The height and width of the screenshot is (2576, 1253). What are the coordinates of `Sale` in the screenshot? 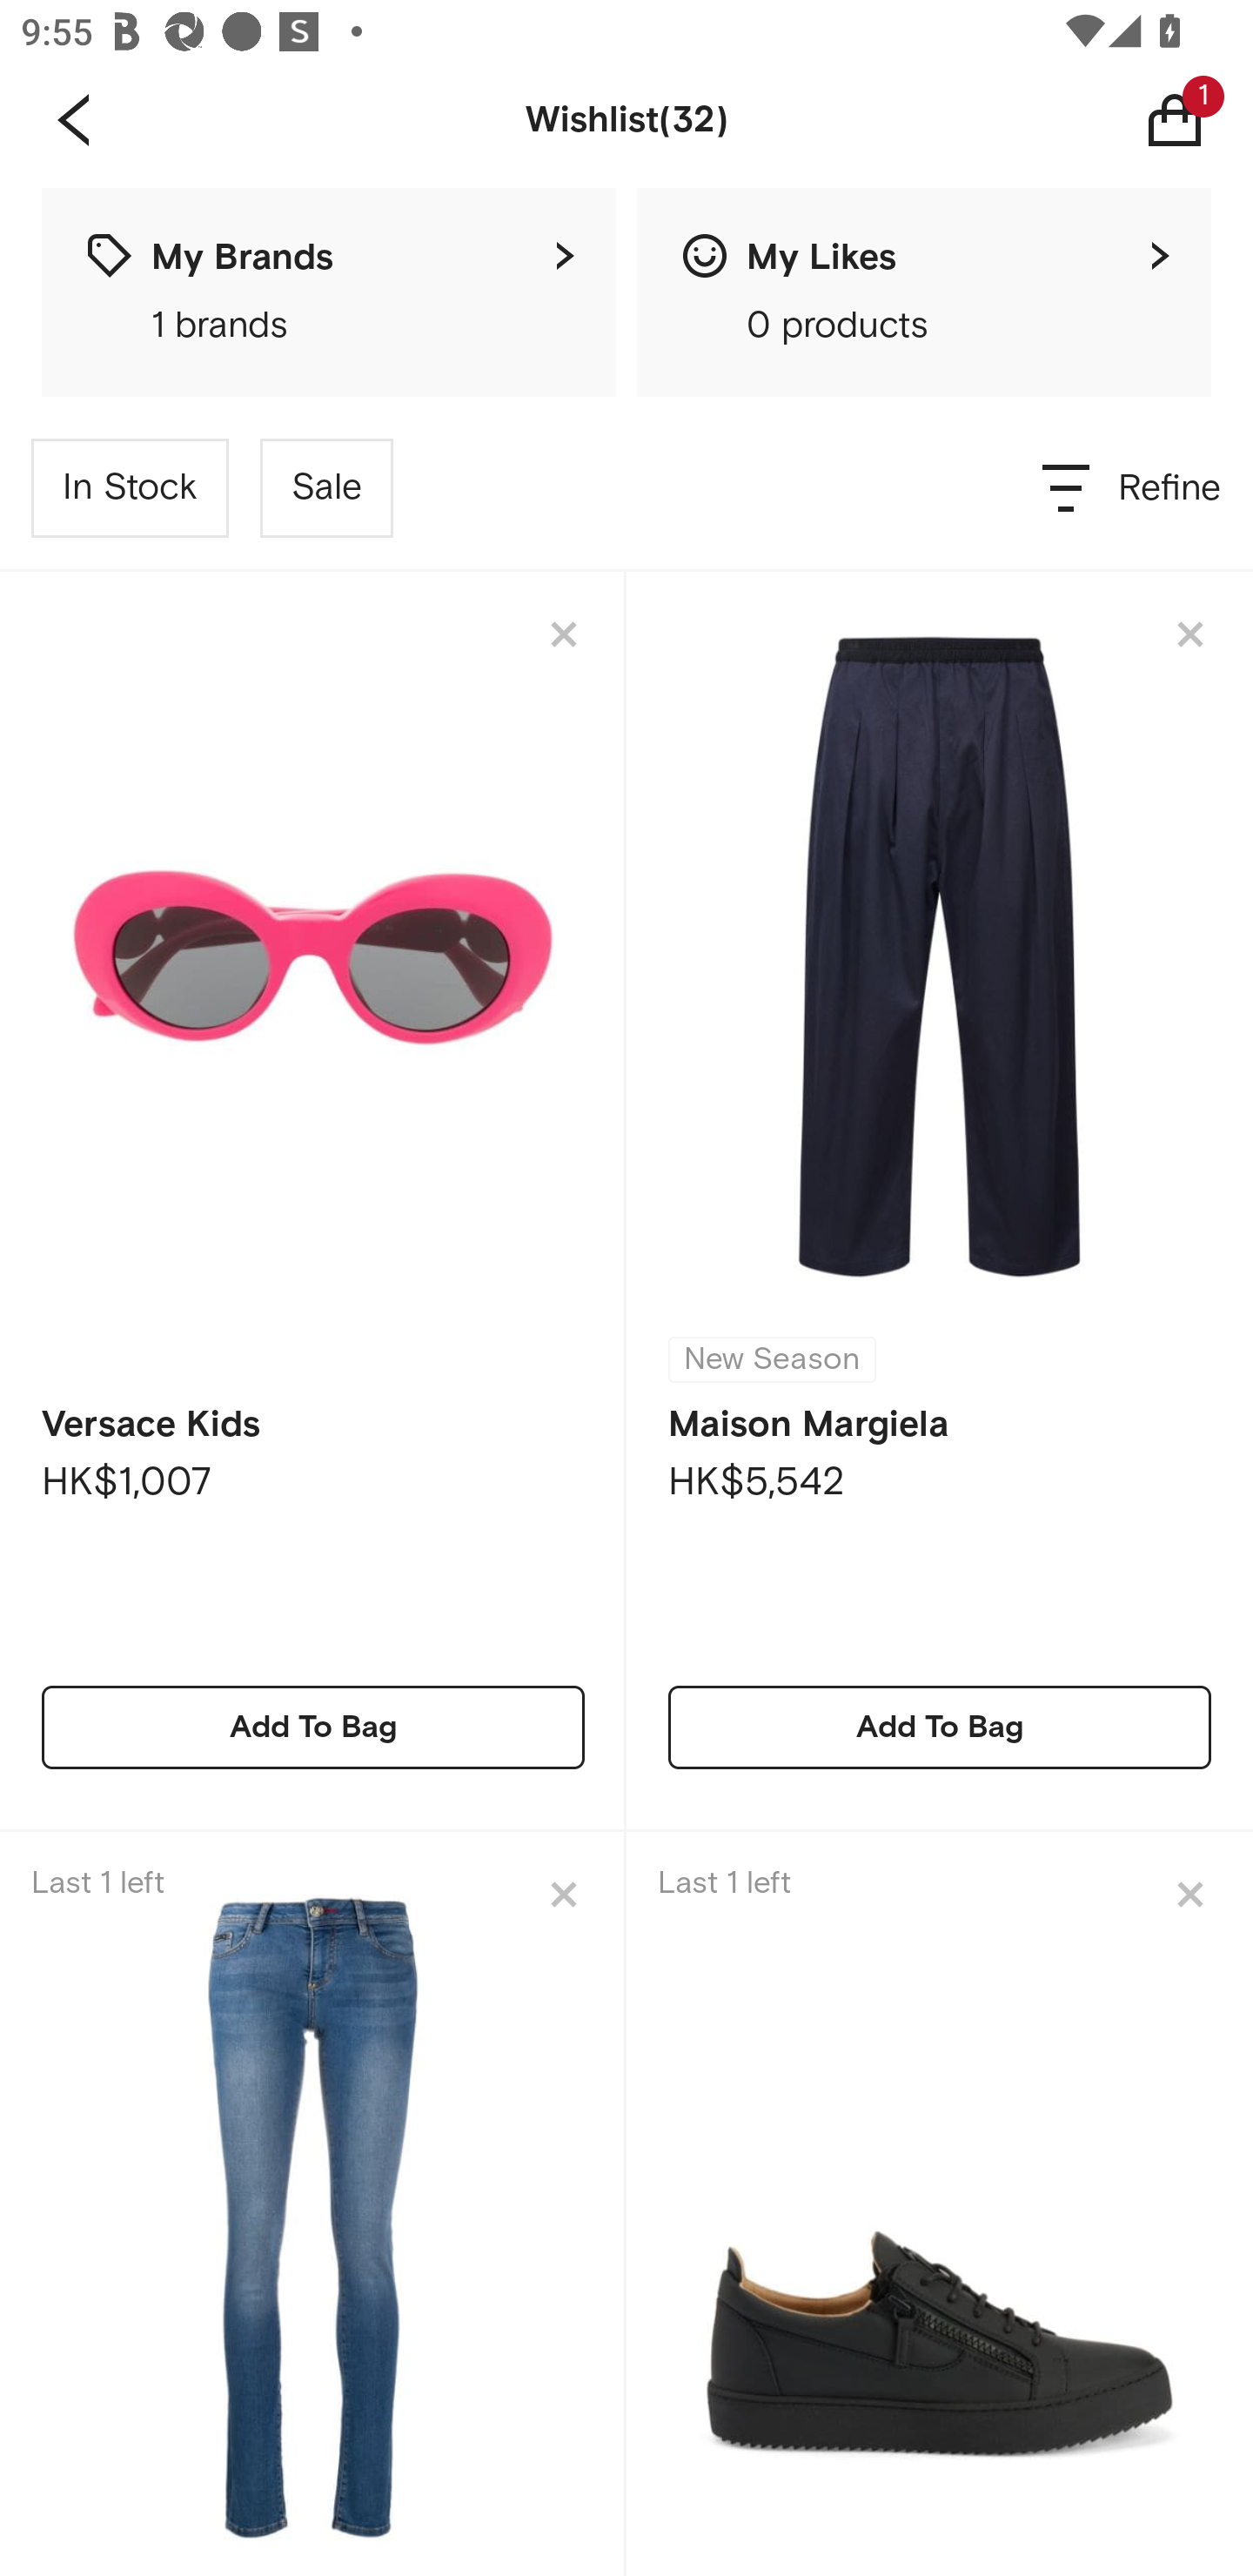 It's located at (326, 487).